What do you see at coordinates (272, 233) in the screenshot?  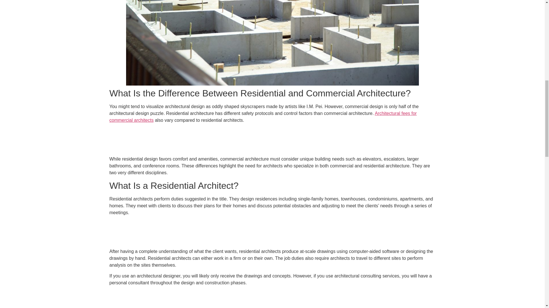 I see `Advertisement` at bounding box center [272, 233].